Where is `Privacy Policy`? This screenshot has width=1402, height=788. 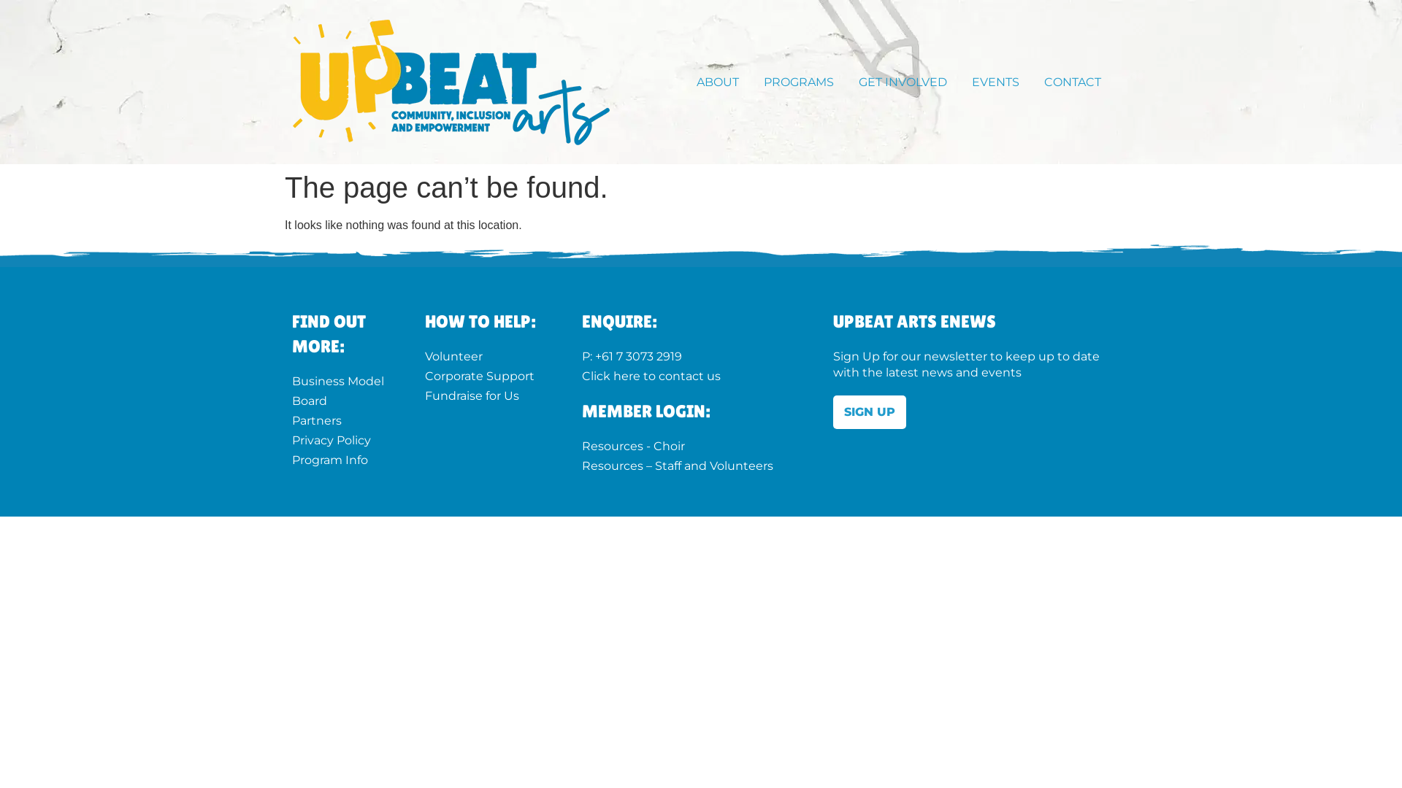
Privacy Policy is located at coordinates (344, 441).